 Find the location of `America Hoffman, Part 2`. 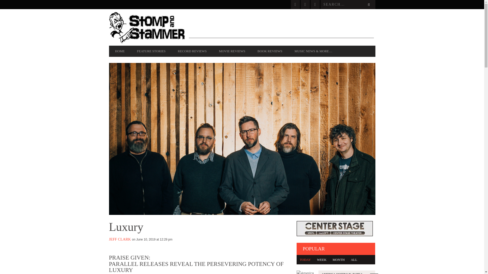

America Hoffman, Part 2 is located at coordinates (336, 272).